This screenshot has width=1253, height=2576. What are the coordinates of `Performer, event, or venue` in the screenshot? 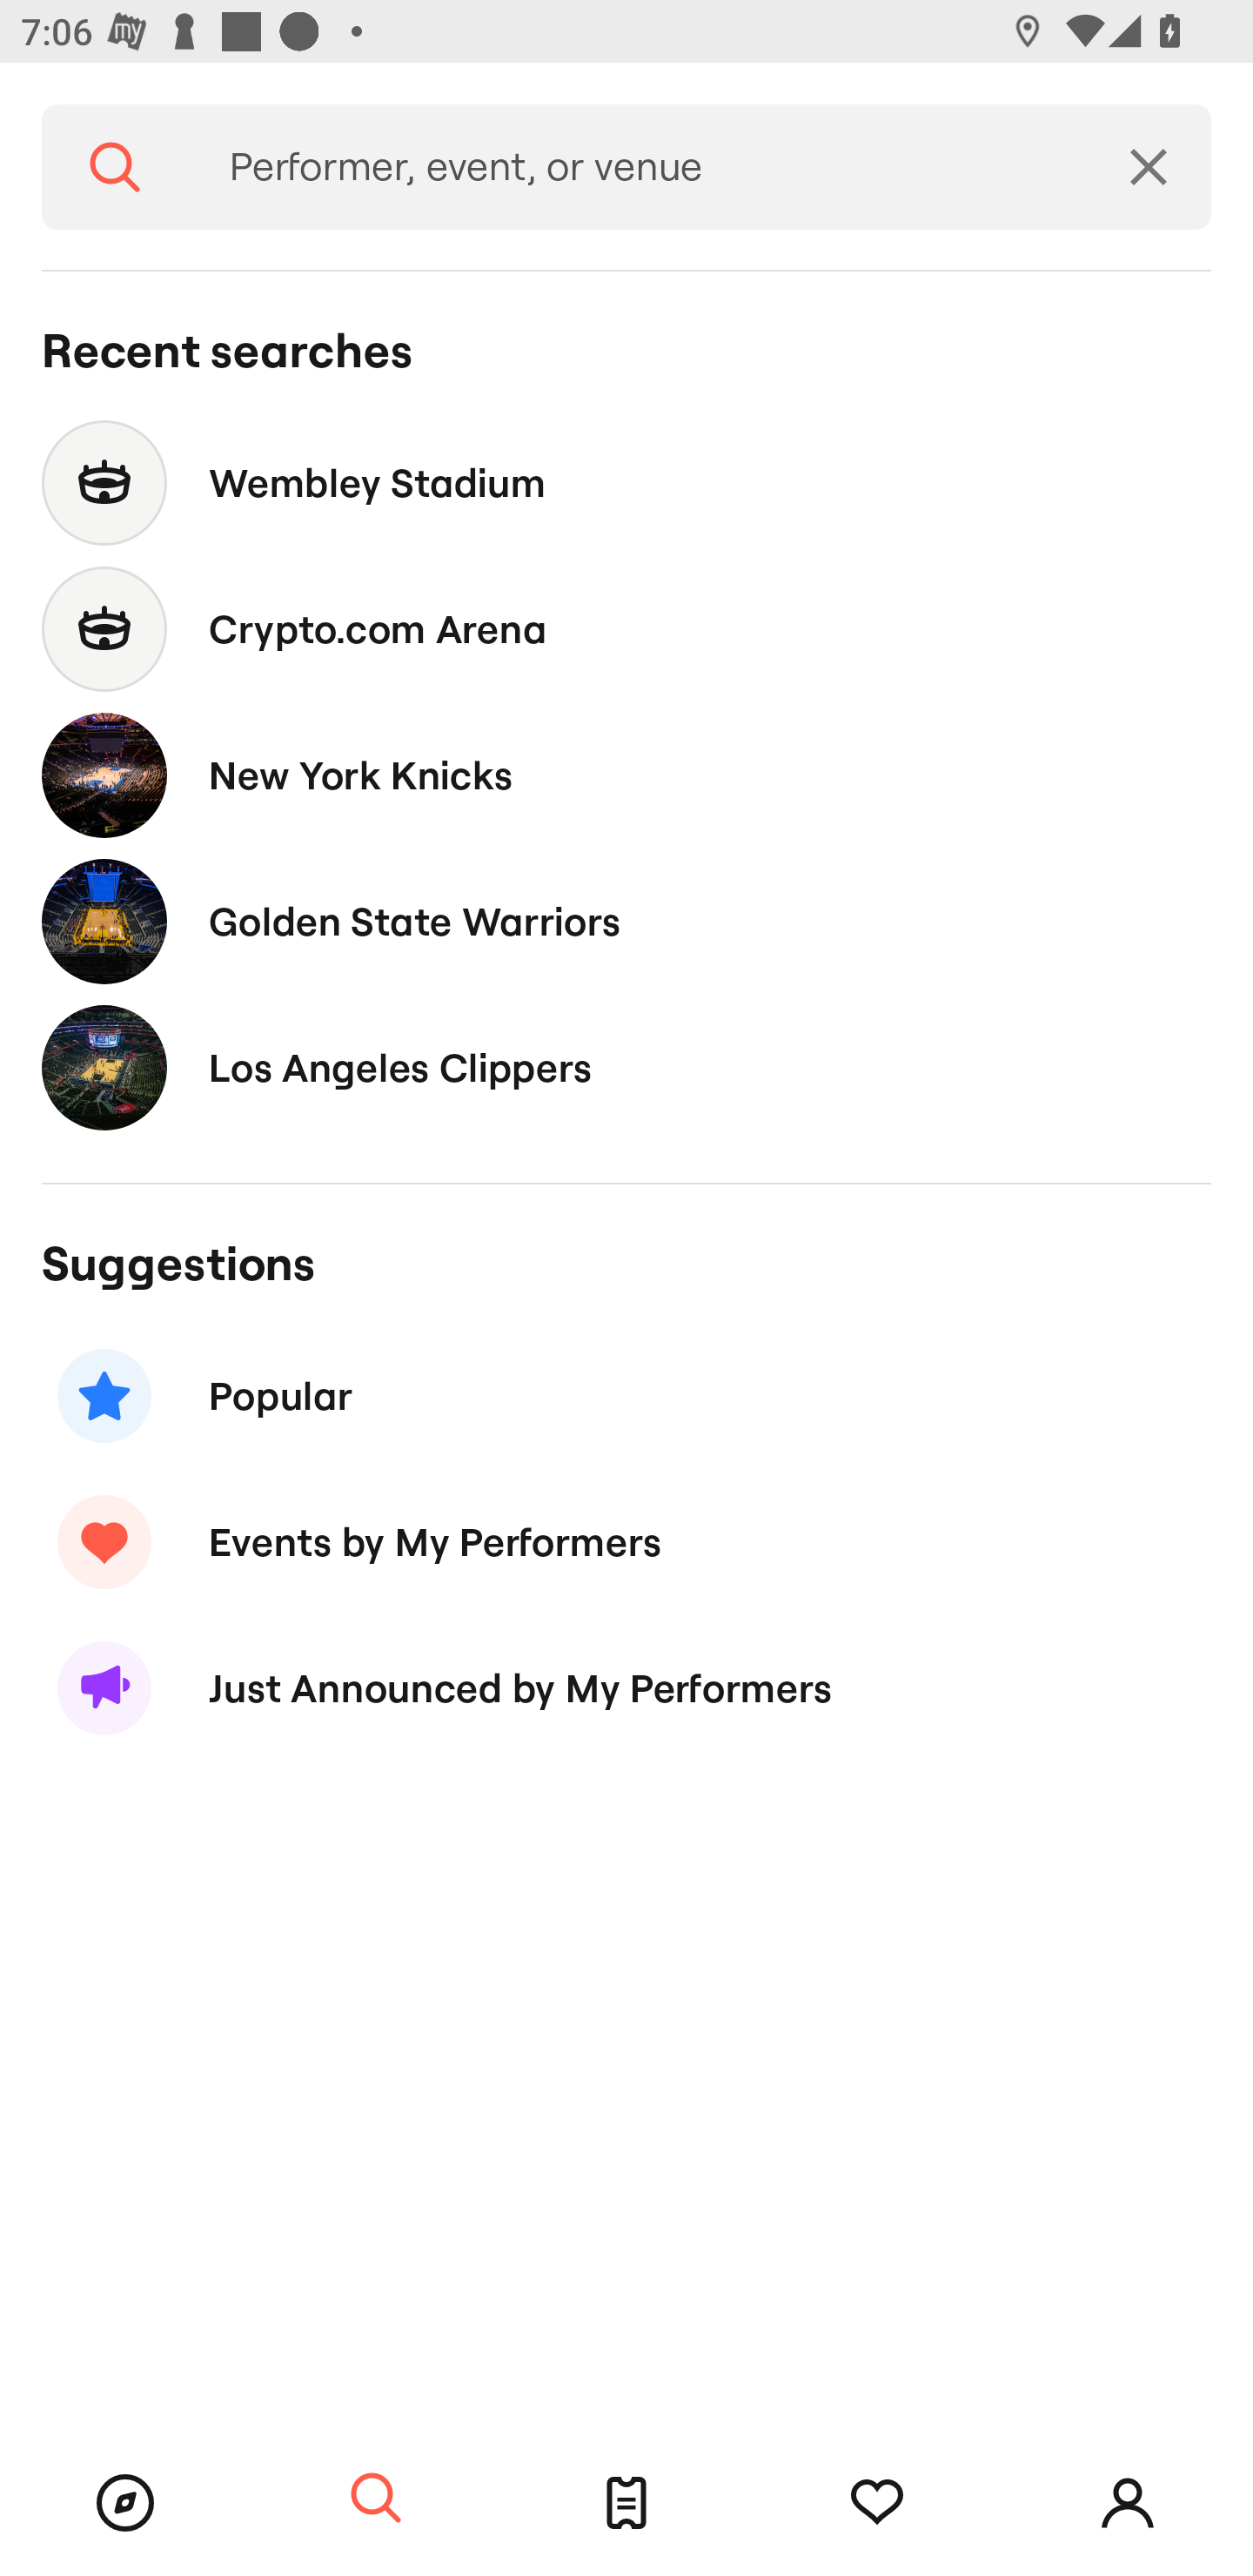 It's located at (637, 167).